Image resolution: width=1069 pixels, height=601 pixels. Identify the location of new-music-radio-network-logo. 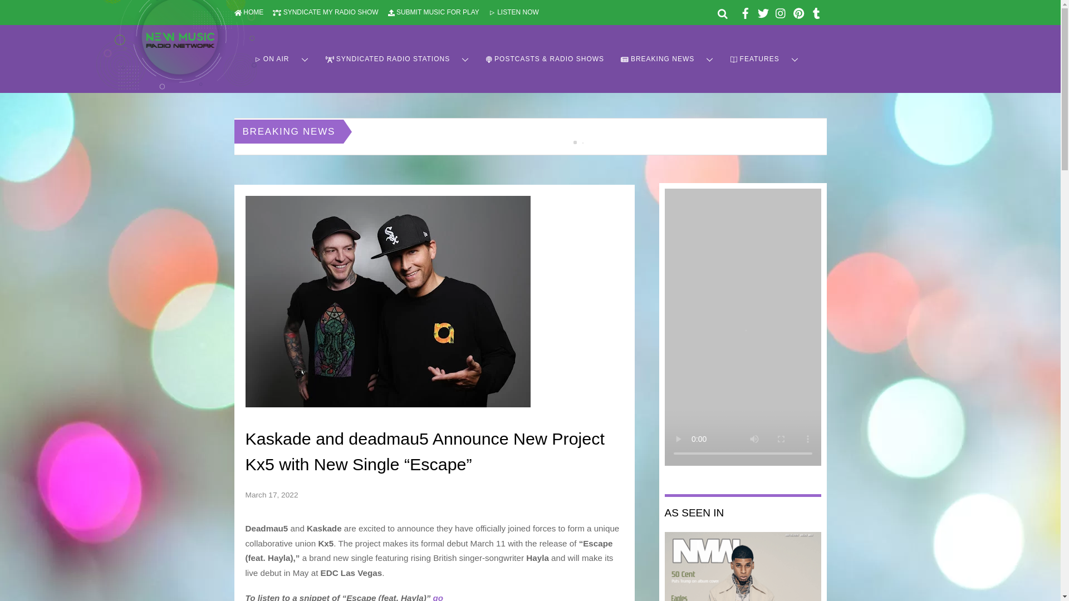
(178, 45).